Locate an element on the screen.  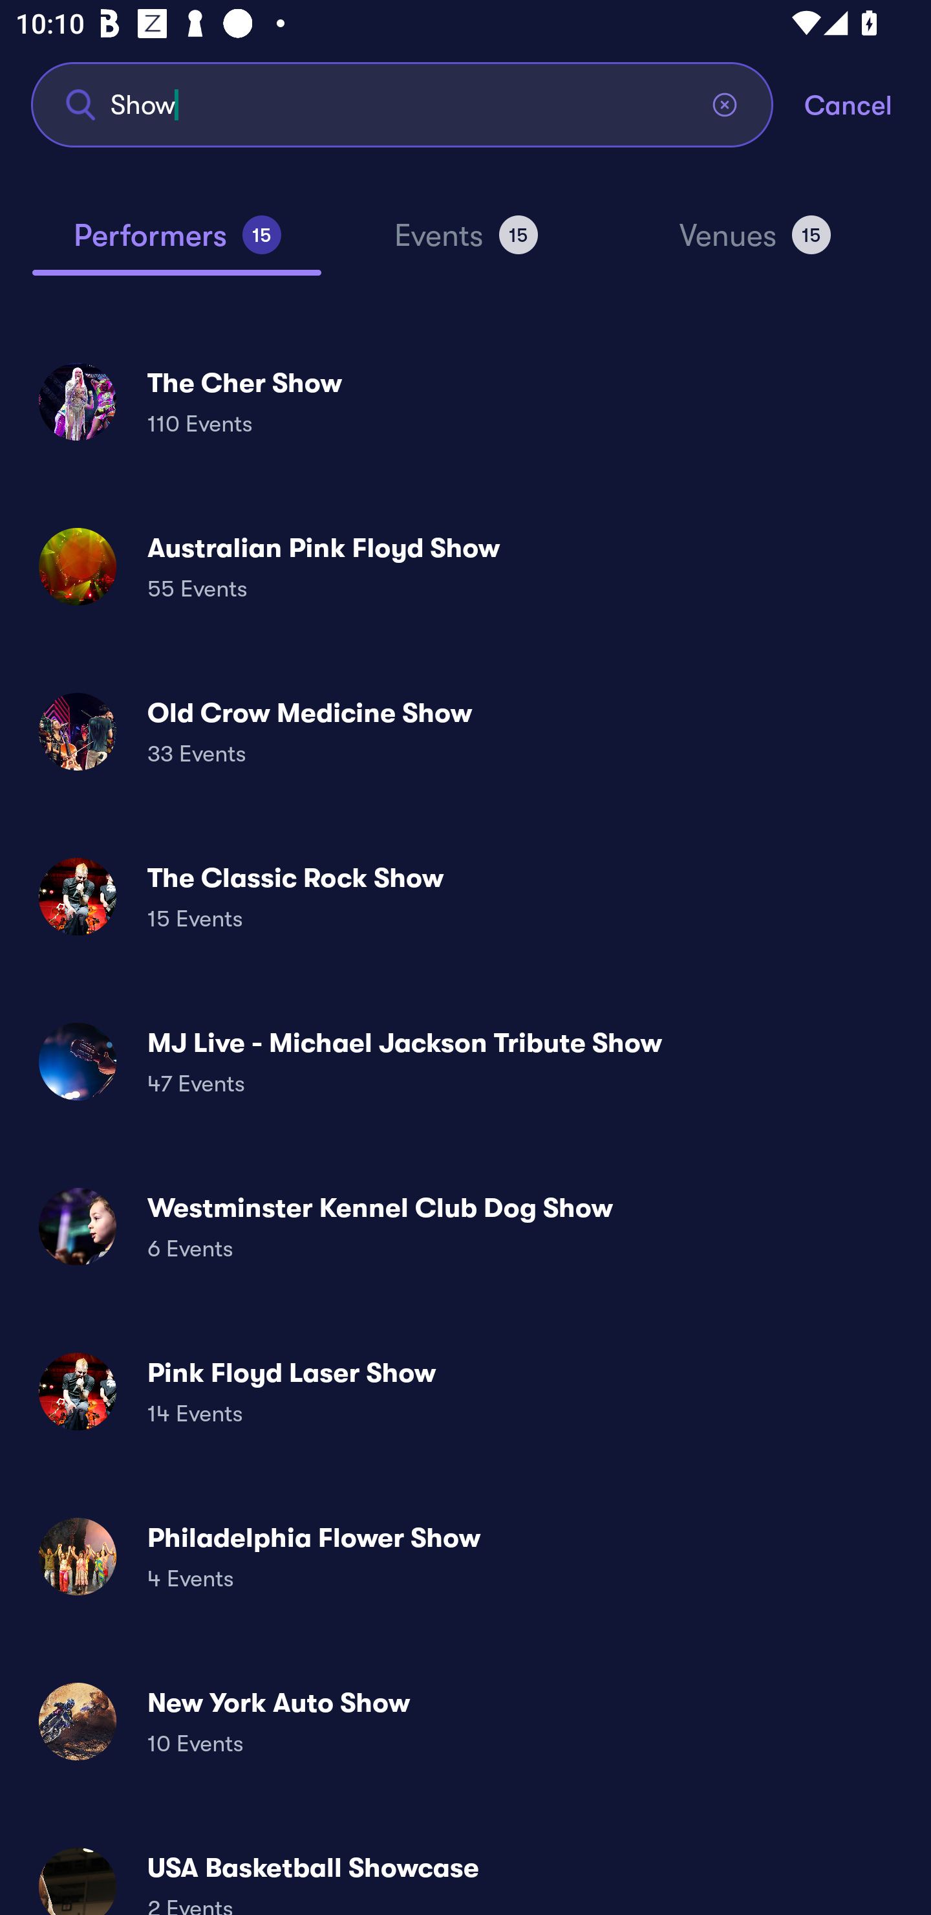
Westminster Kennel Club Dog Show 6 Events is located at coordinates (465, 1227).